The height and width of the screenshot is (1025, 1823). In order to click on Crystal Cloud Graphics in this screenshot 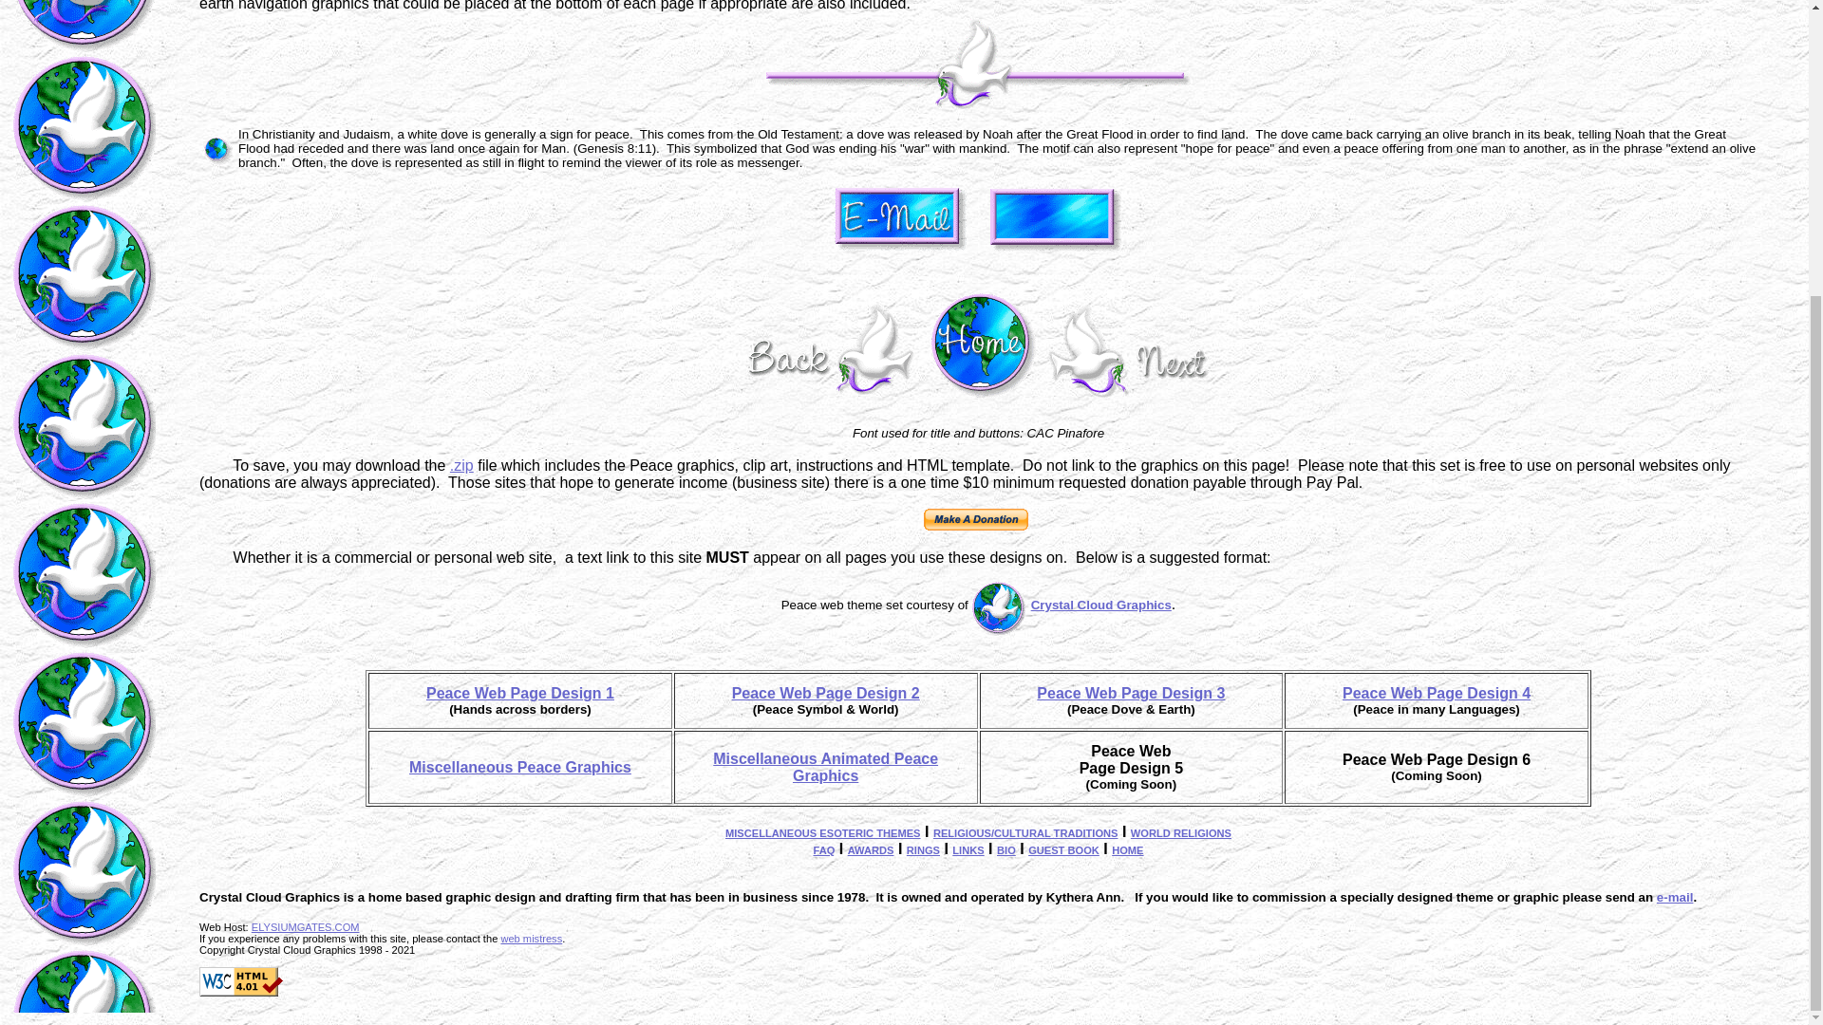, I will do `click(1101, 604)`.